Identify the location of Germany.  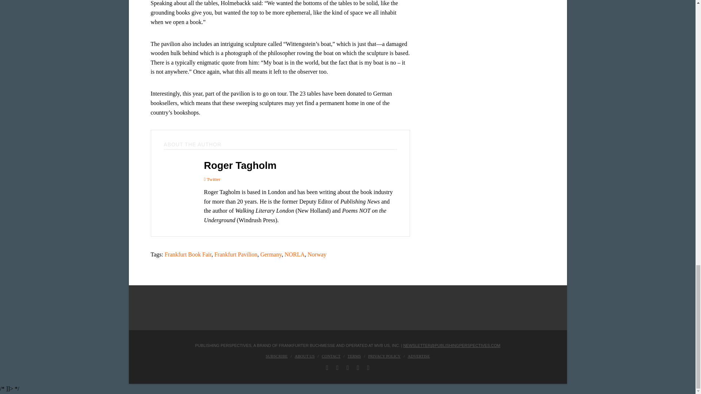
(271, 255).